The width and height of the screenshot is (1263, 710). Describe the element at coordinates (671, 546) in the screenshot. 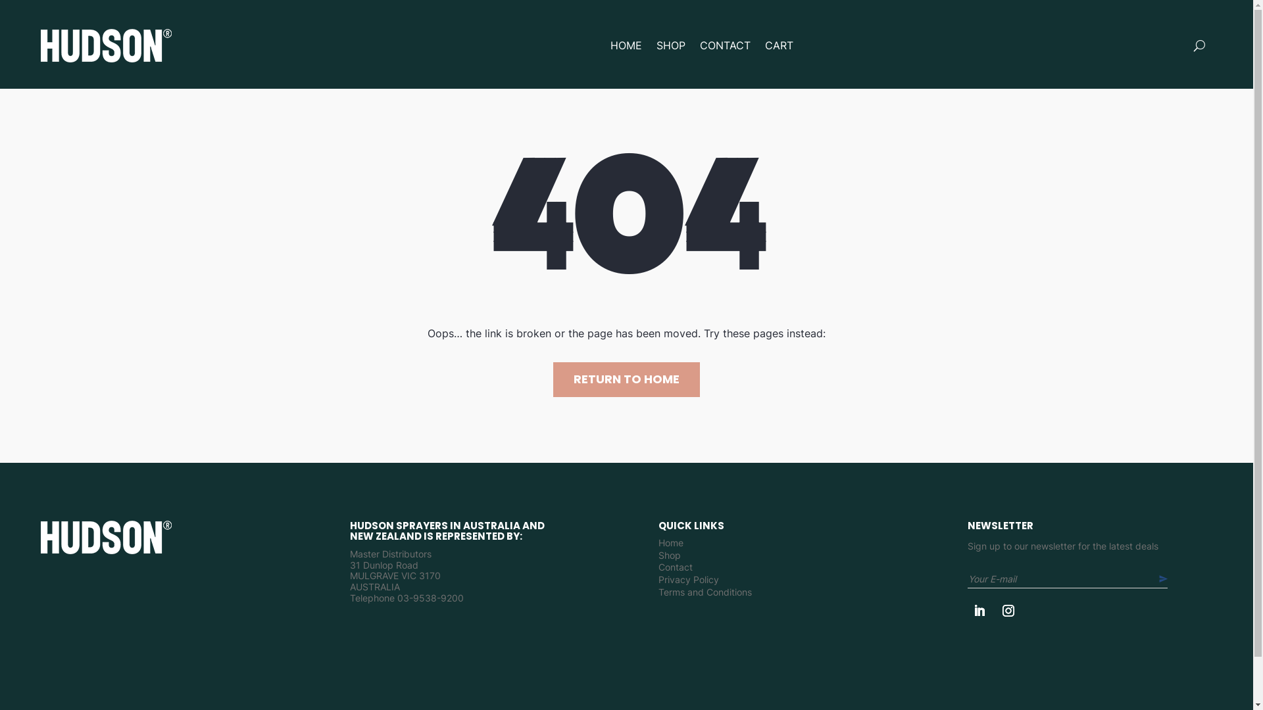

I see `Home` at that location.